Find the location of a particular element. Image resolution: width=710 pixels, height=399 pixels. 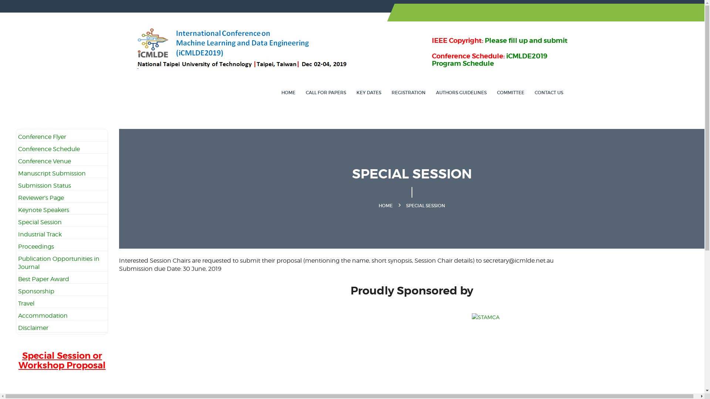

Disclaimer is located at coordinates (33, 328).